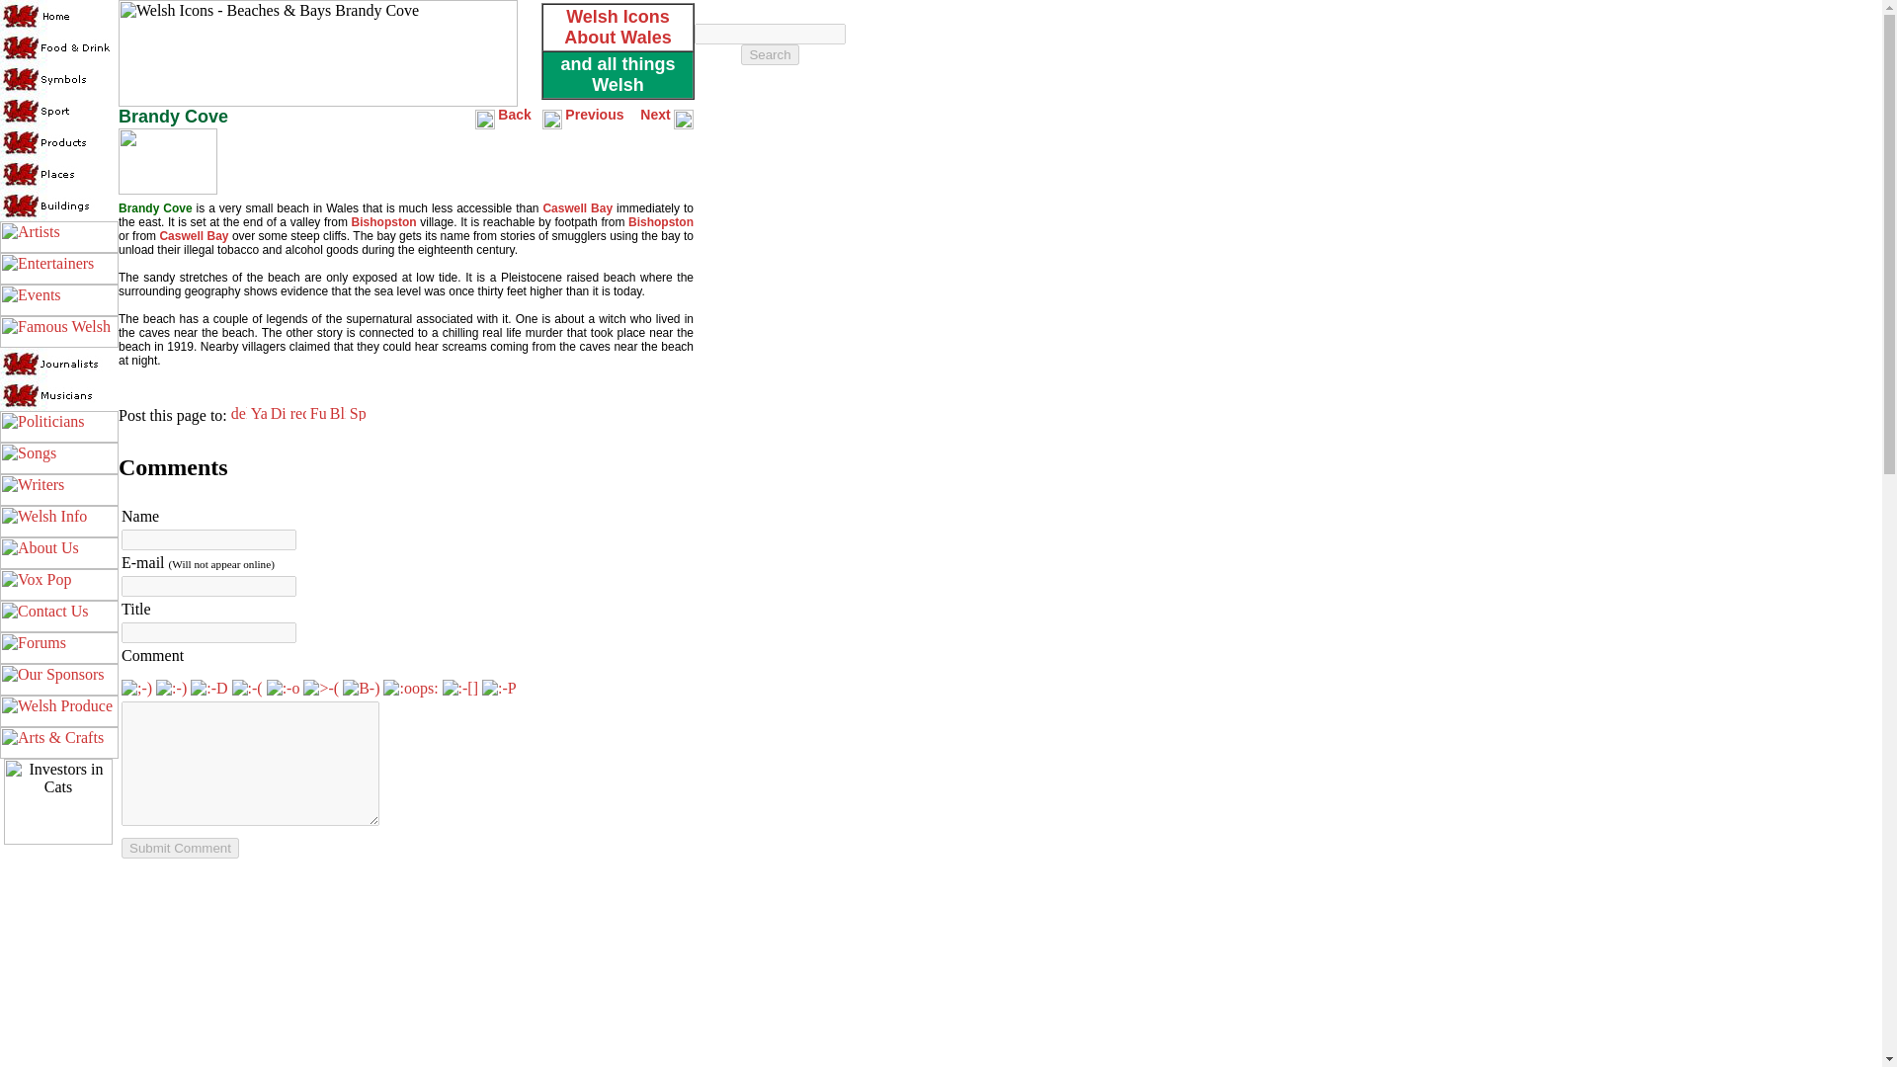  What do you see at coordinates (59, 269) in the screenshot?
I see `Entertainers` at bounding box center [59, 269].